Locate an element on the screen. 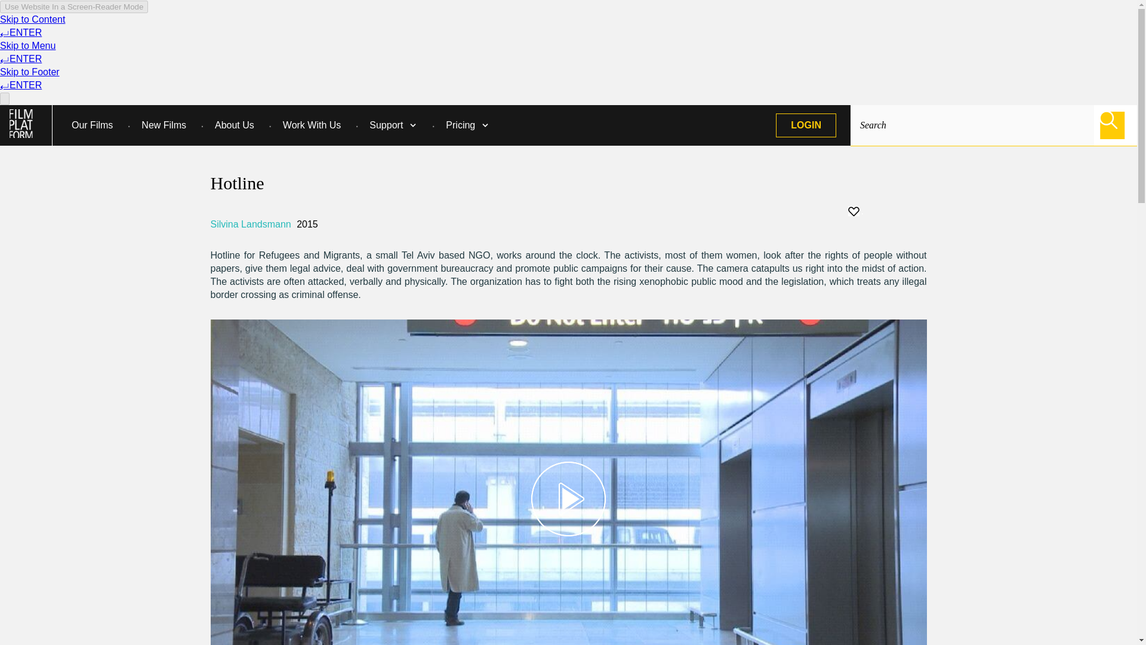 The height and width of the screenshot is (645, 1146). Work With Us is located at coordinates (312, 125).